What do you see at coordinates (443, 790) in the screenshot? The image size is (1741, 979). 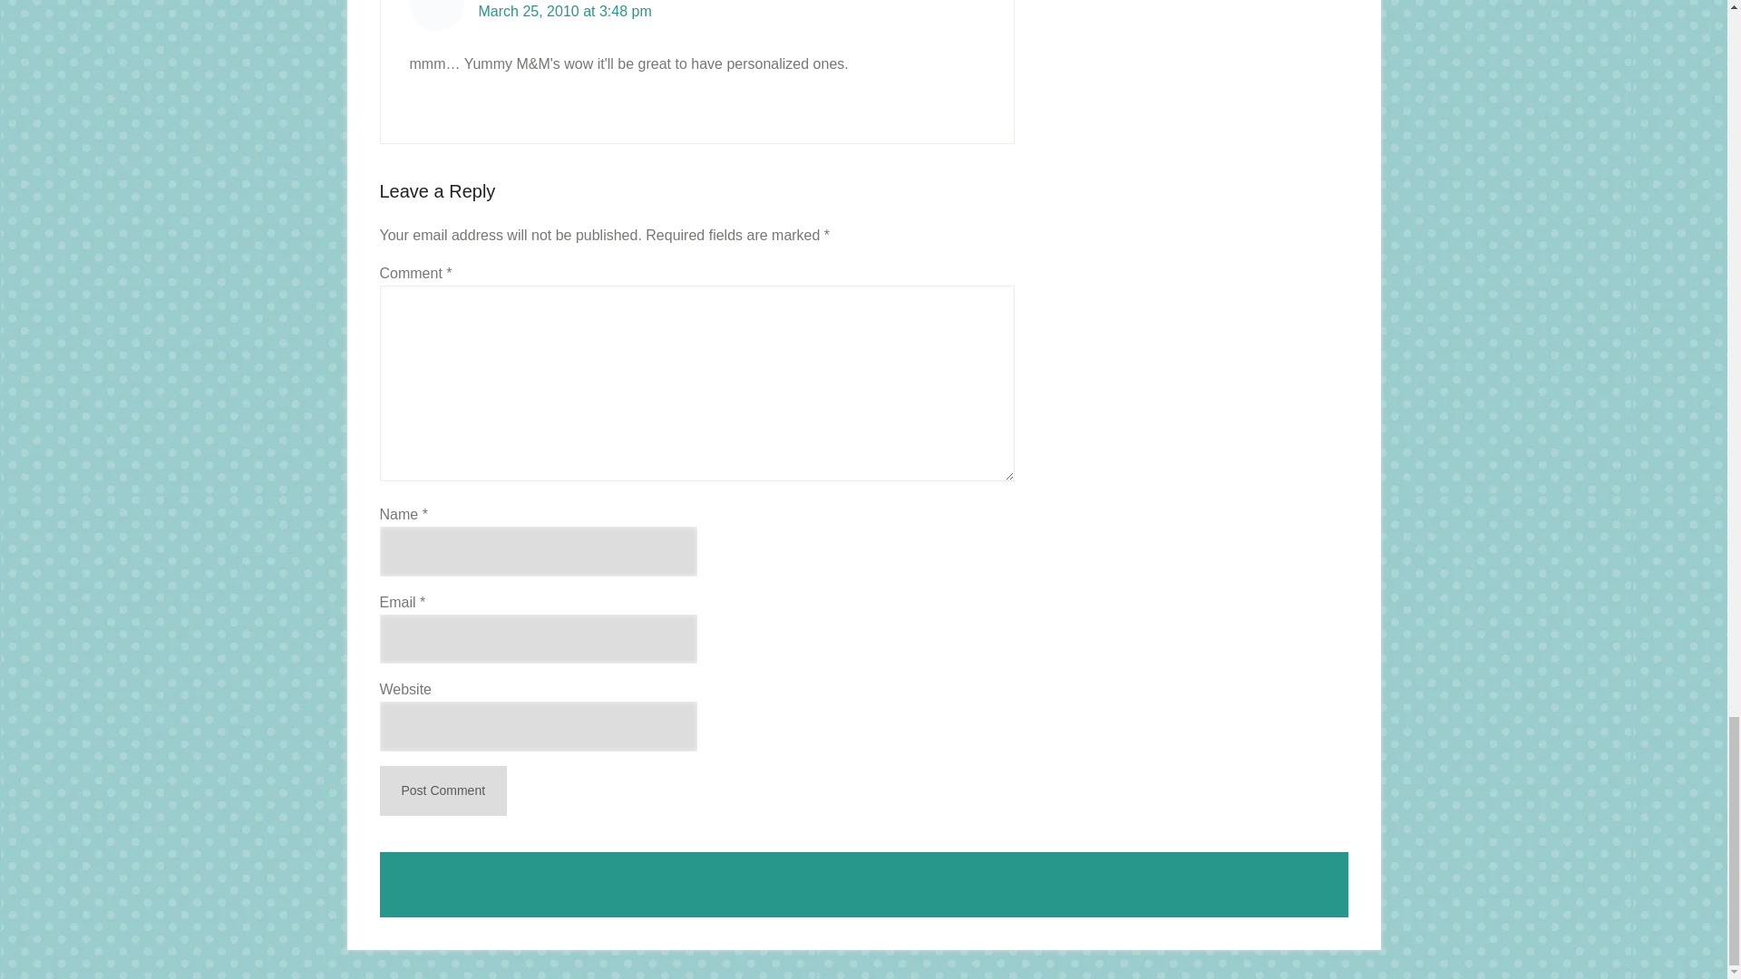 I see `Post Comment` at bounding box center [443, 790].